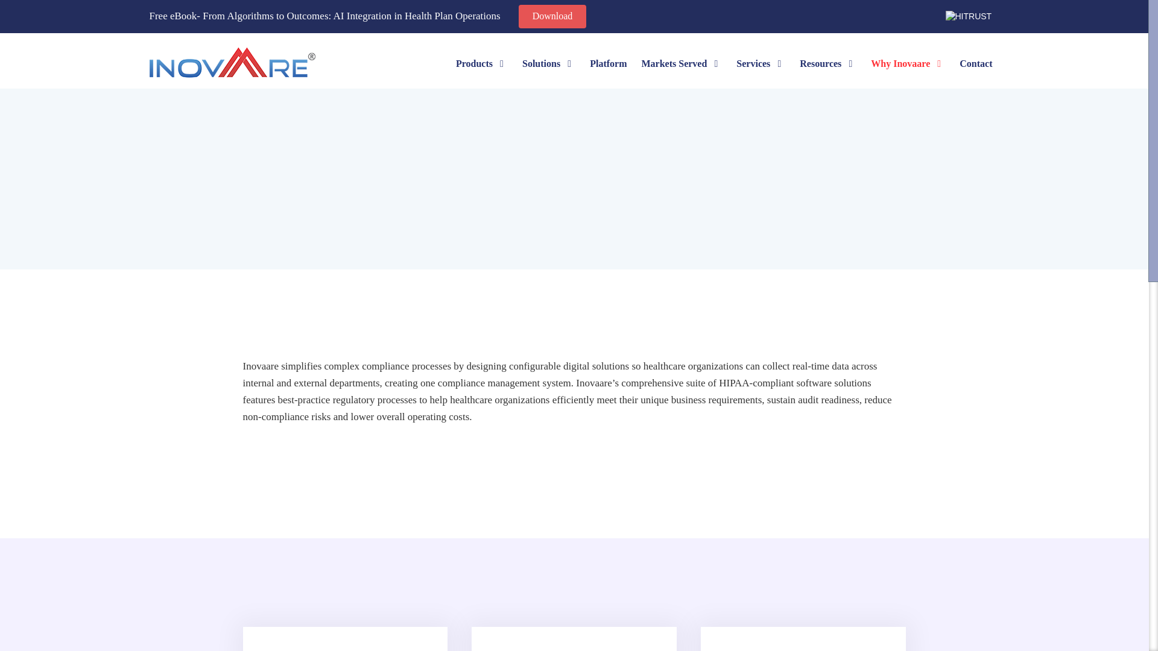 The image size is (1158, 651). I want to click on Download, so click(552, 16).